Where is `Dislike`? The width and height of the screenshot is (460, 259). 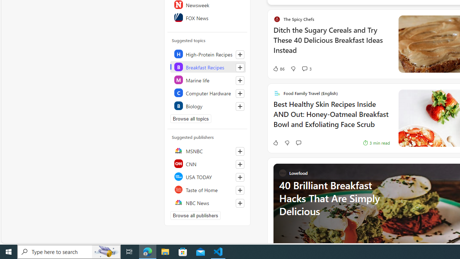
Dislike is located at coordinates (287, 142).